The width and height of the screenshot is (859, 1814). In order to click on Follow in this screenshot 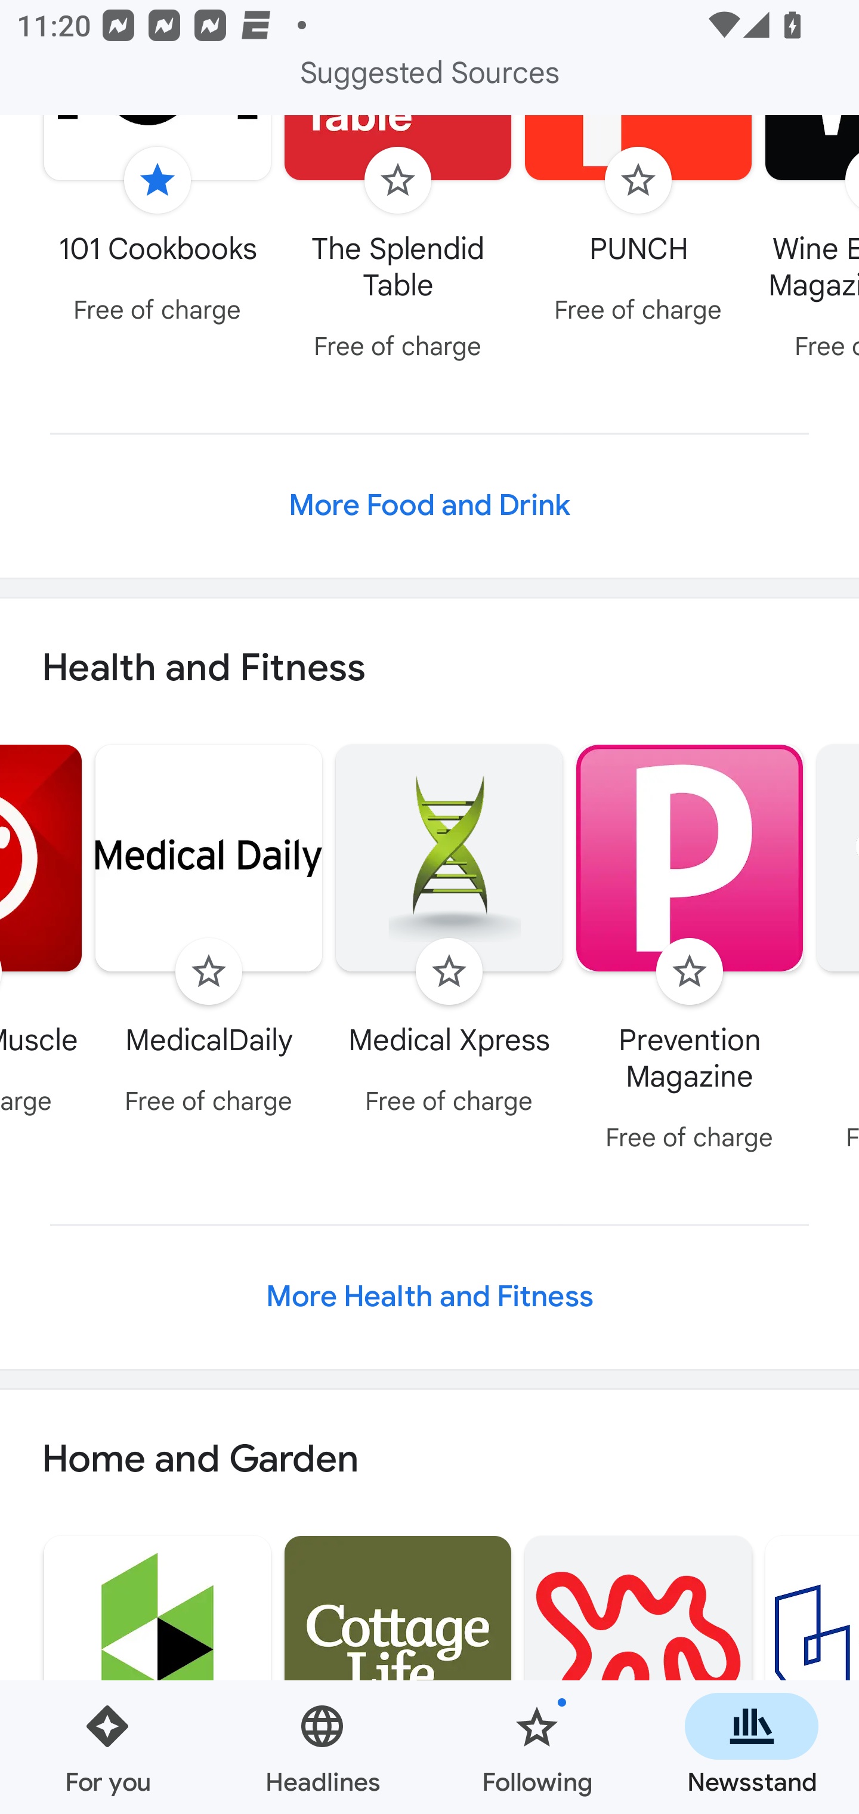, I will do `click(449, 971)`.